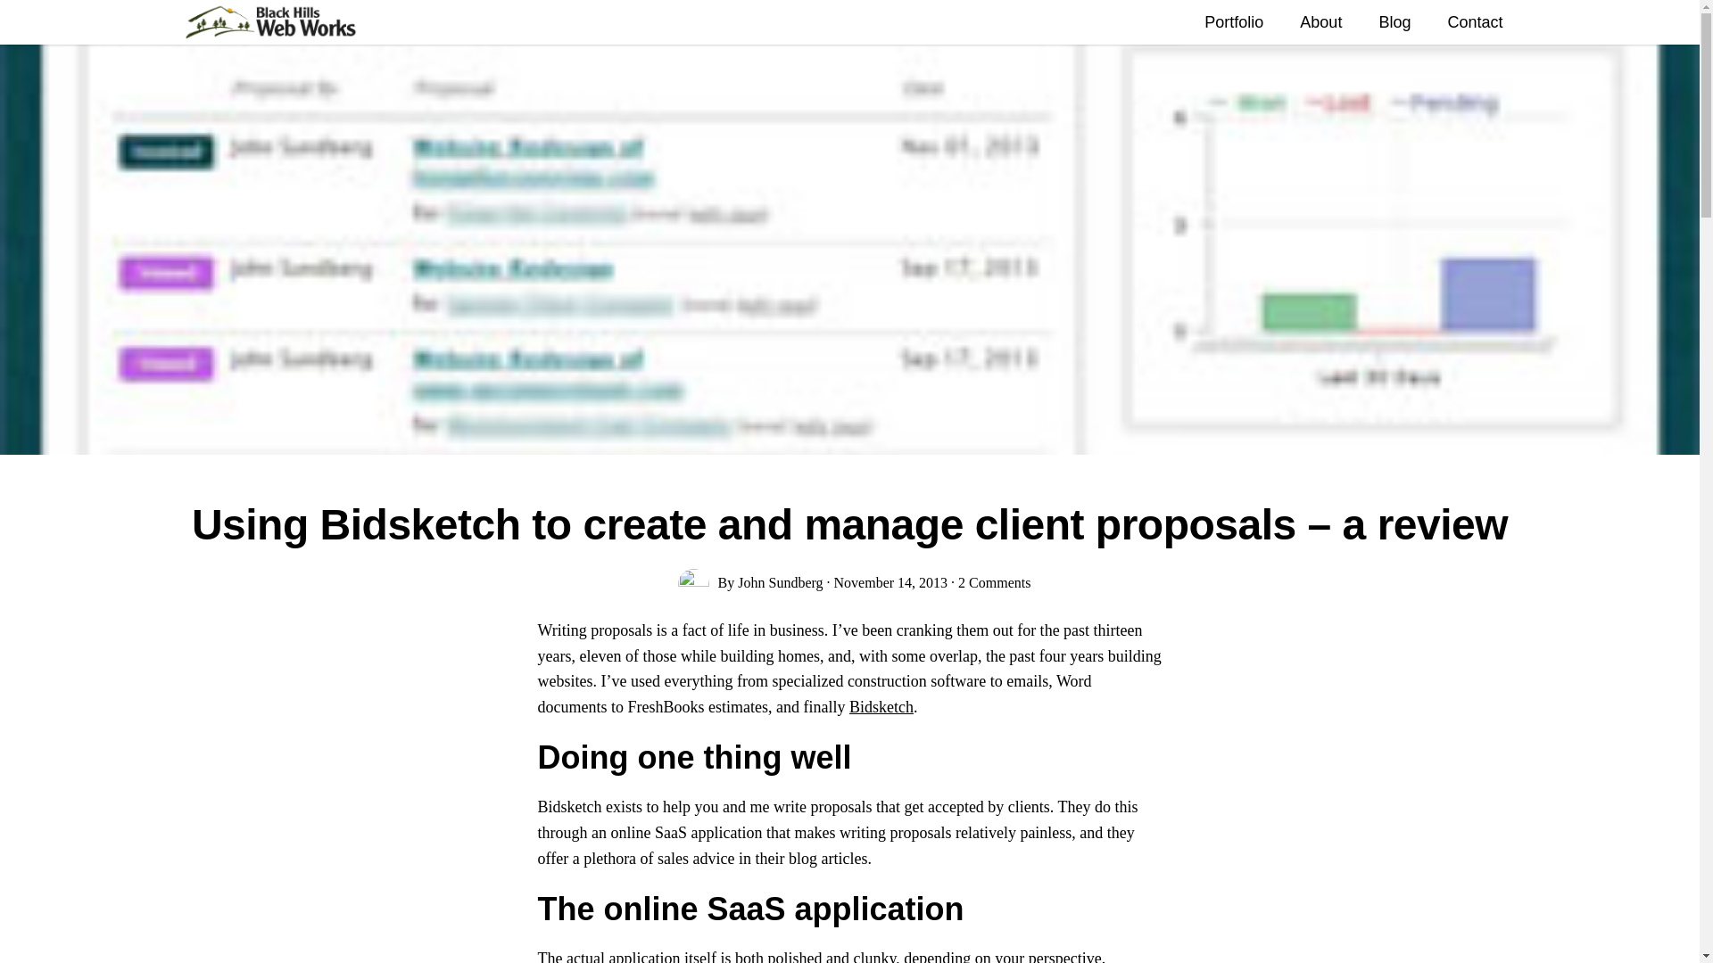  I want to click on About, so click(1320, 23).